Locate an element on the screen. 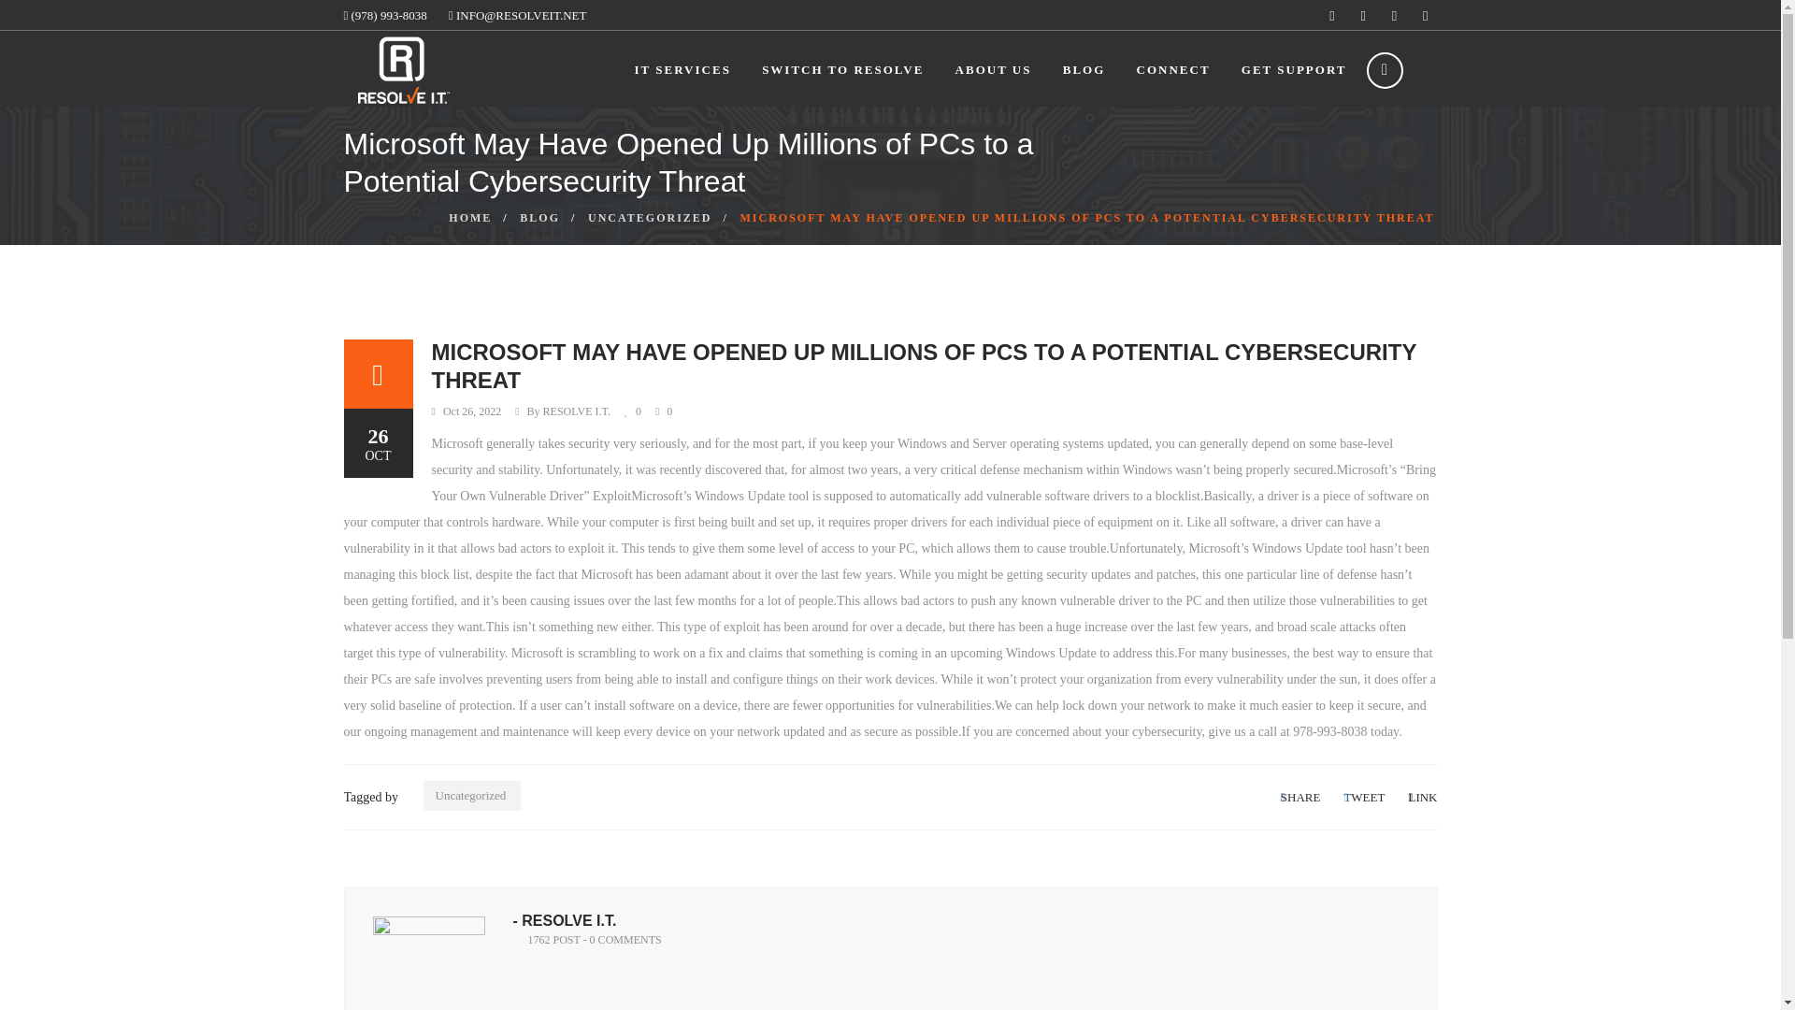  SWITCH TO RESOLVE is located at coordinates (842, 69).